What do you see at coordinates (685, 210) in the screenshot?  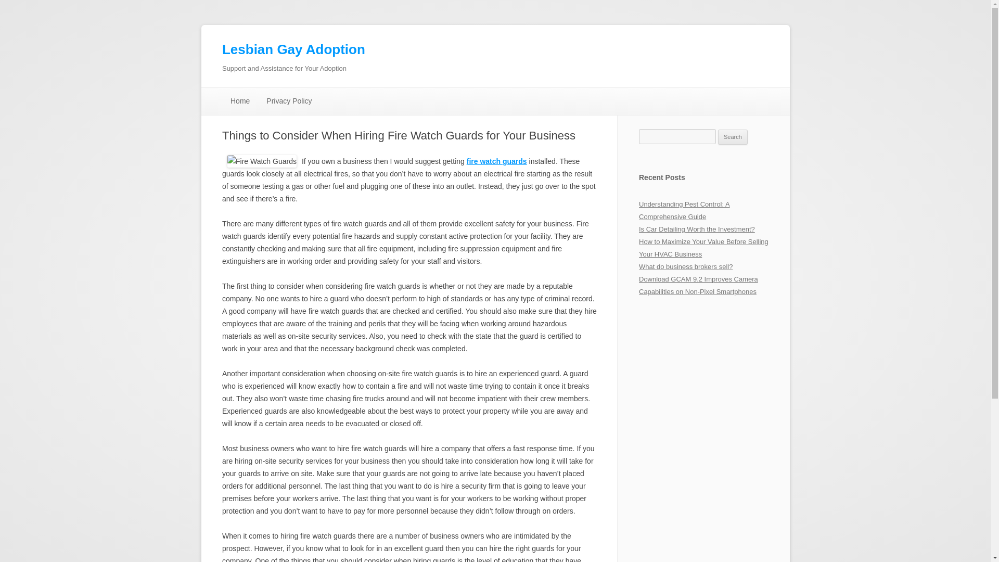 I see `Understanding Pest Control: A Comprehensive Guide` at bounding box center [685, 210].